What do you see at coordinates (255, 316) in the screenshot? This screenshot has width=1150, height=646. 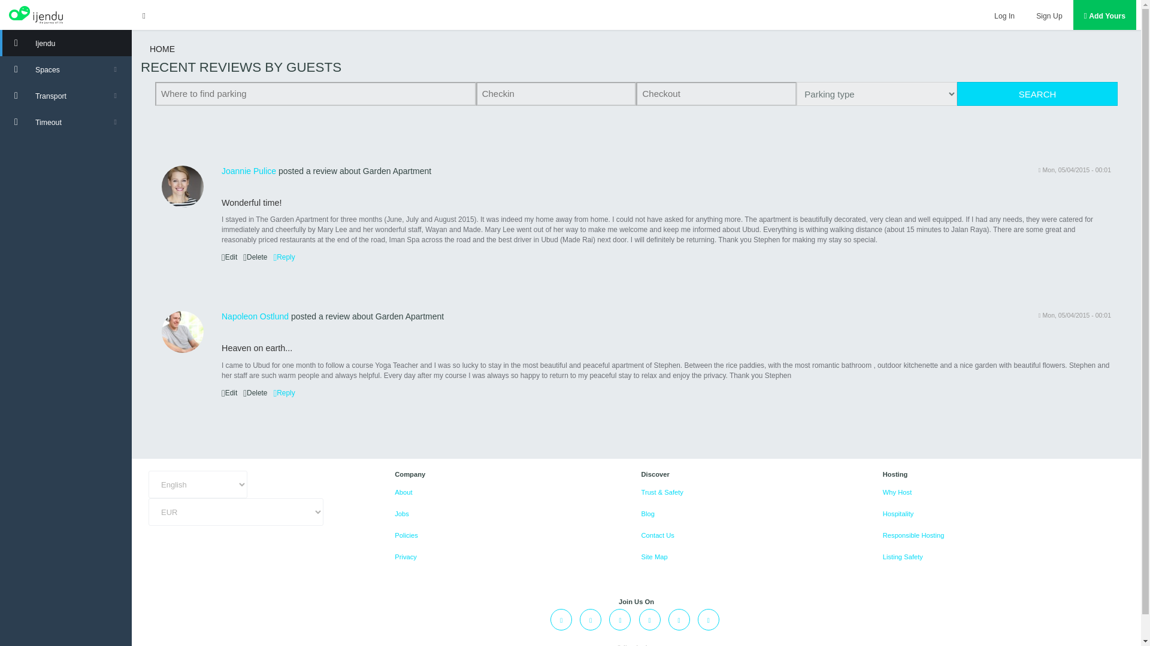 I see `View user profile.` at bounding box center [255, 316].